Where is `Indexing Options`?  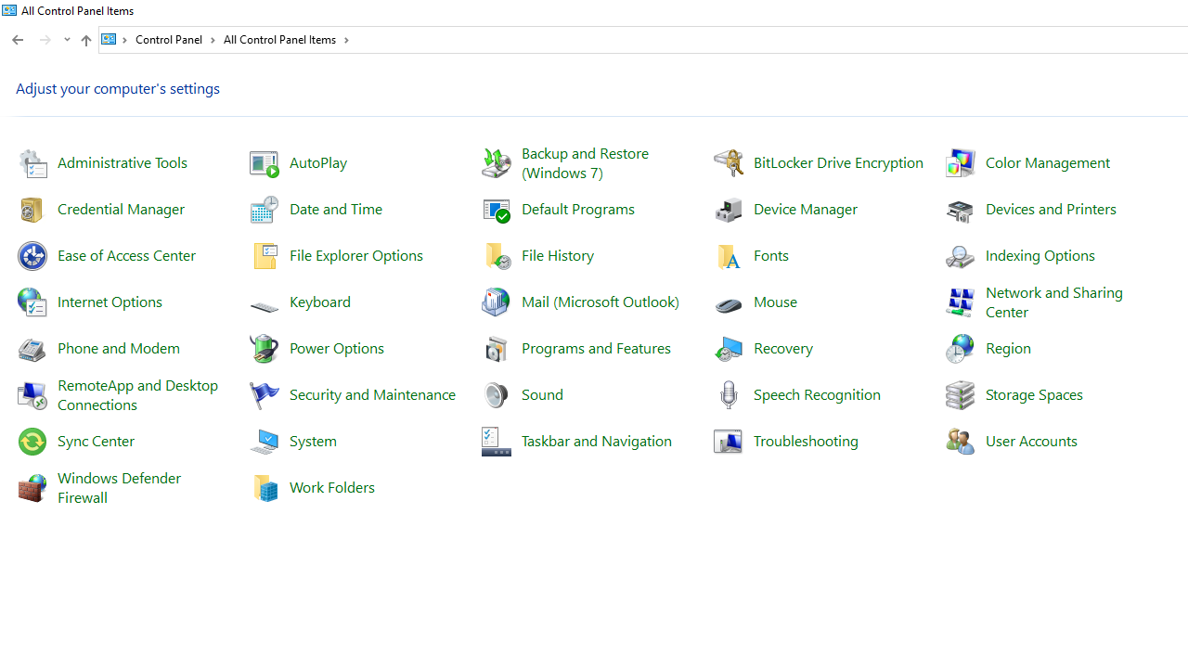 Indexing Options is located at coordinates (1039, 254).